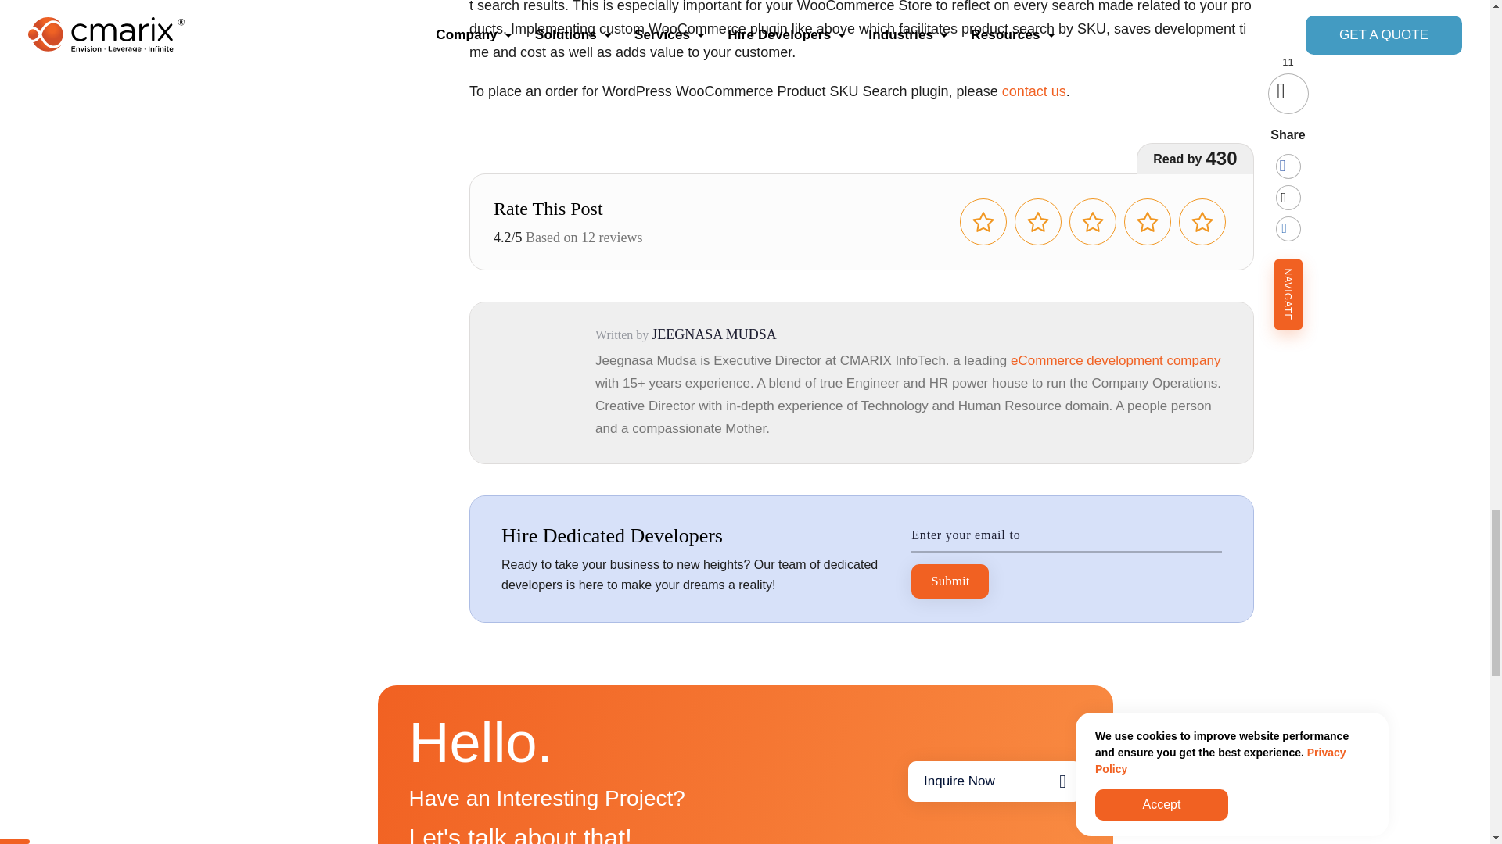 The height and width of the screenshot is (844, 1502). Describe the element at coordinates (1202, 222) in the screenshot. I see `5` at that location.